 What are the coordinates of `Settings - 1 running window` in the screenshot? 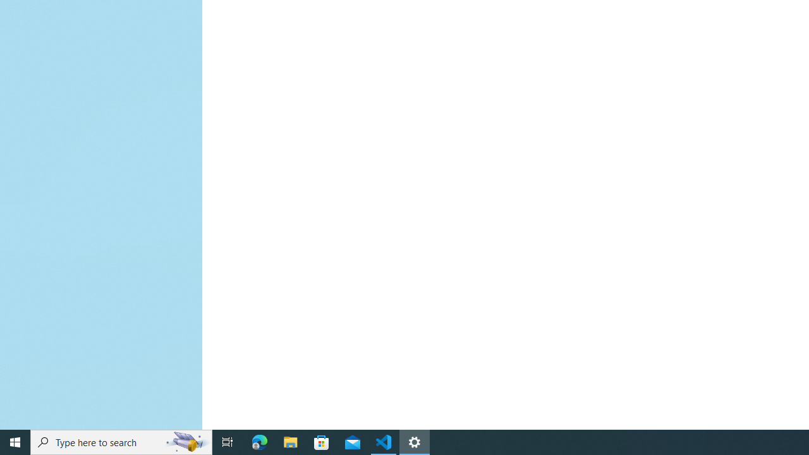 It's located at (415, 442).